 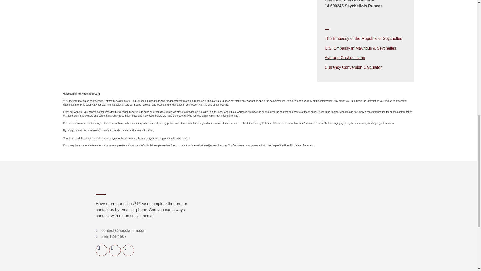 What do you see at coordinates (363, 38) in the screenshot?
I see `The Embassy of the Republic of Seychelles` at bounding box center [363, 38].